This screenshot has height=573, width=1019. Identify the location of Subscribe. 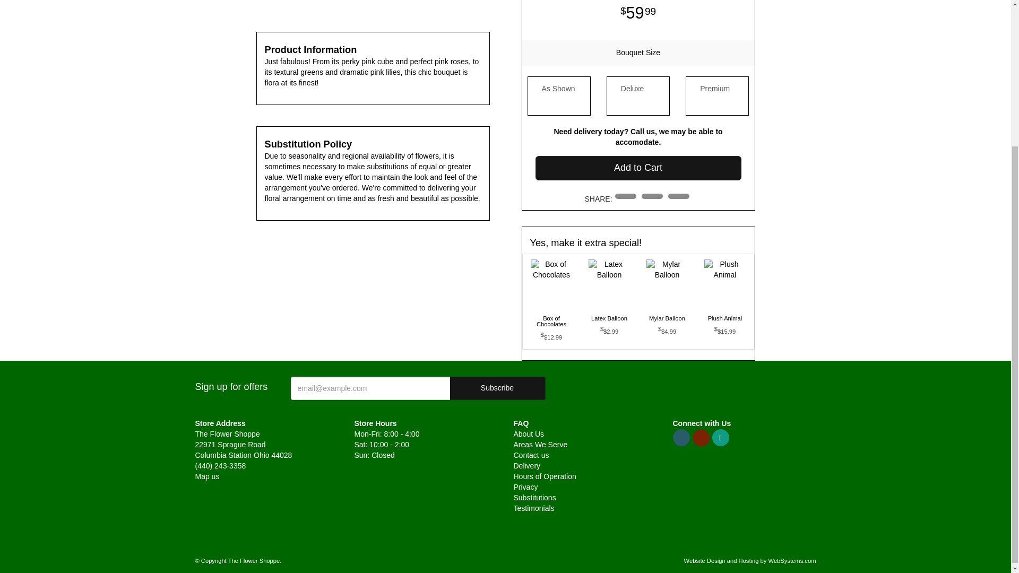
(498, 388).